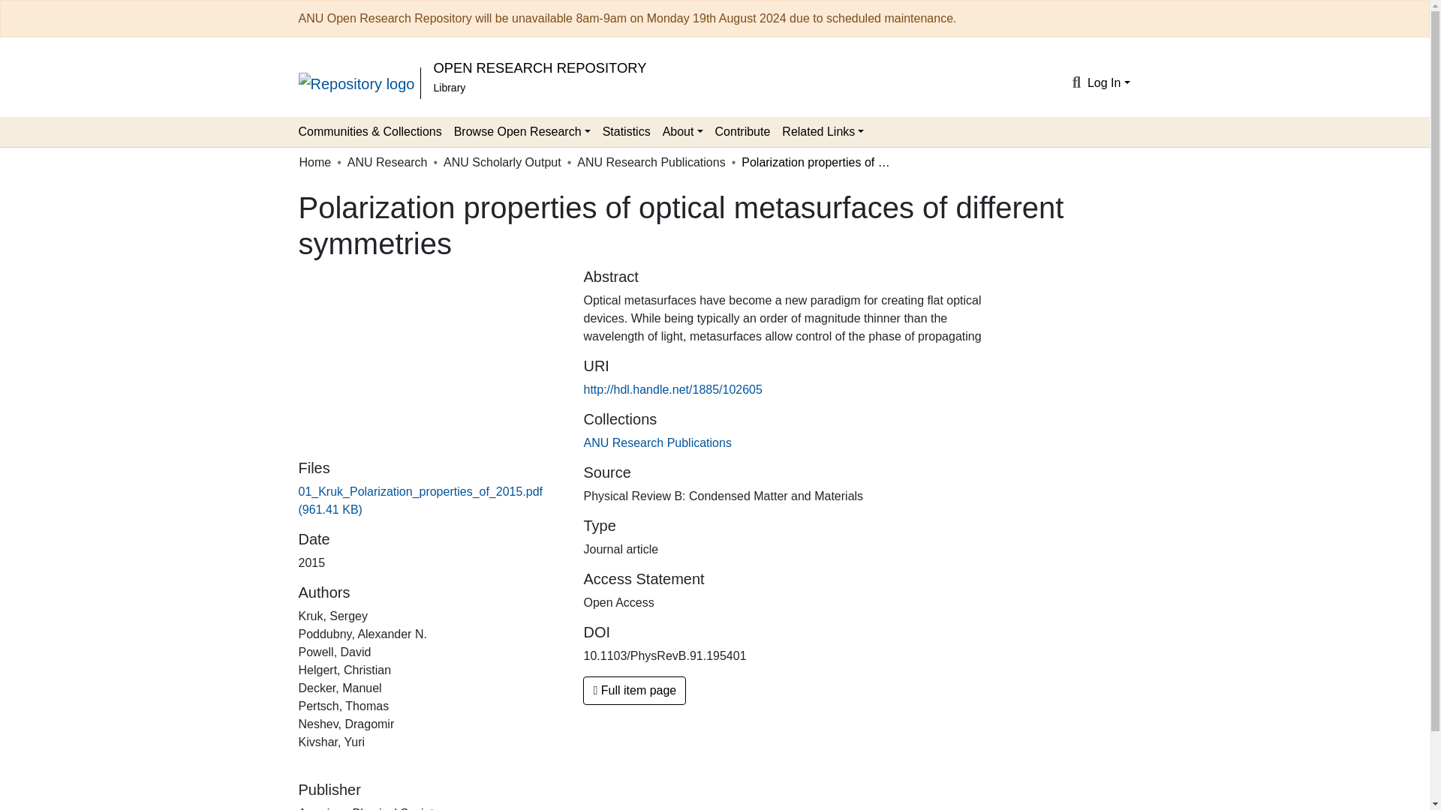 The height and width of the screenshot is (810, 1441). I want to click on Log In, so click(1109, 82).